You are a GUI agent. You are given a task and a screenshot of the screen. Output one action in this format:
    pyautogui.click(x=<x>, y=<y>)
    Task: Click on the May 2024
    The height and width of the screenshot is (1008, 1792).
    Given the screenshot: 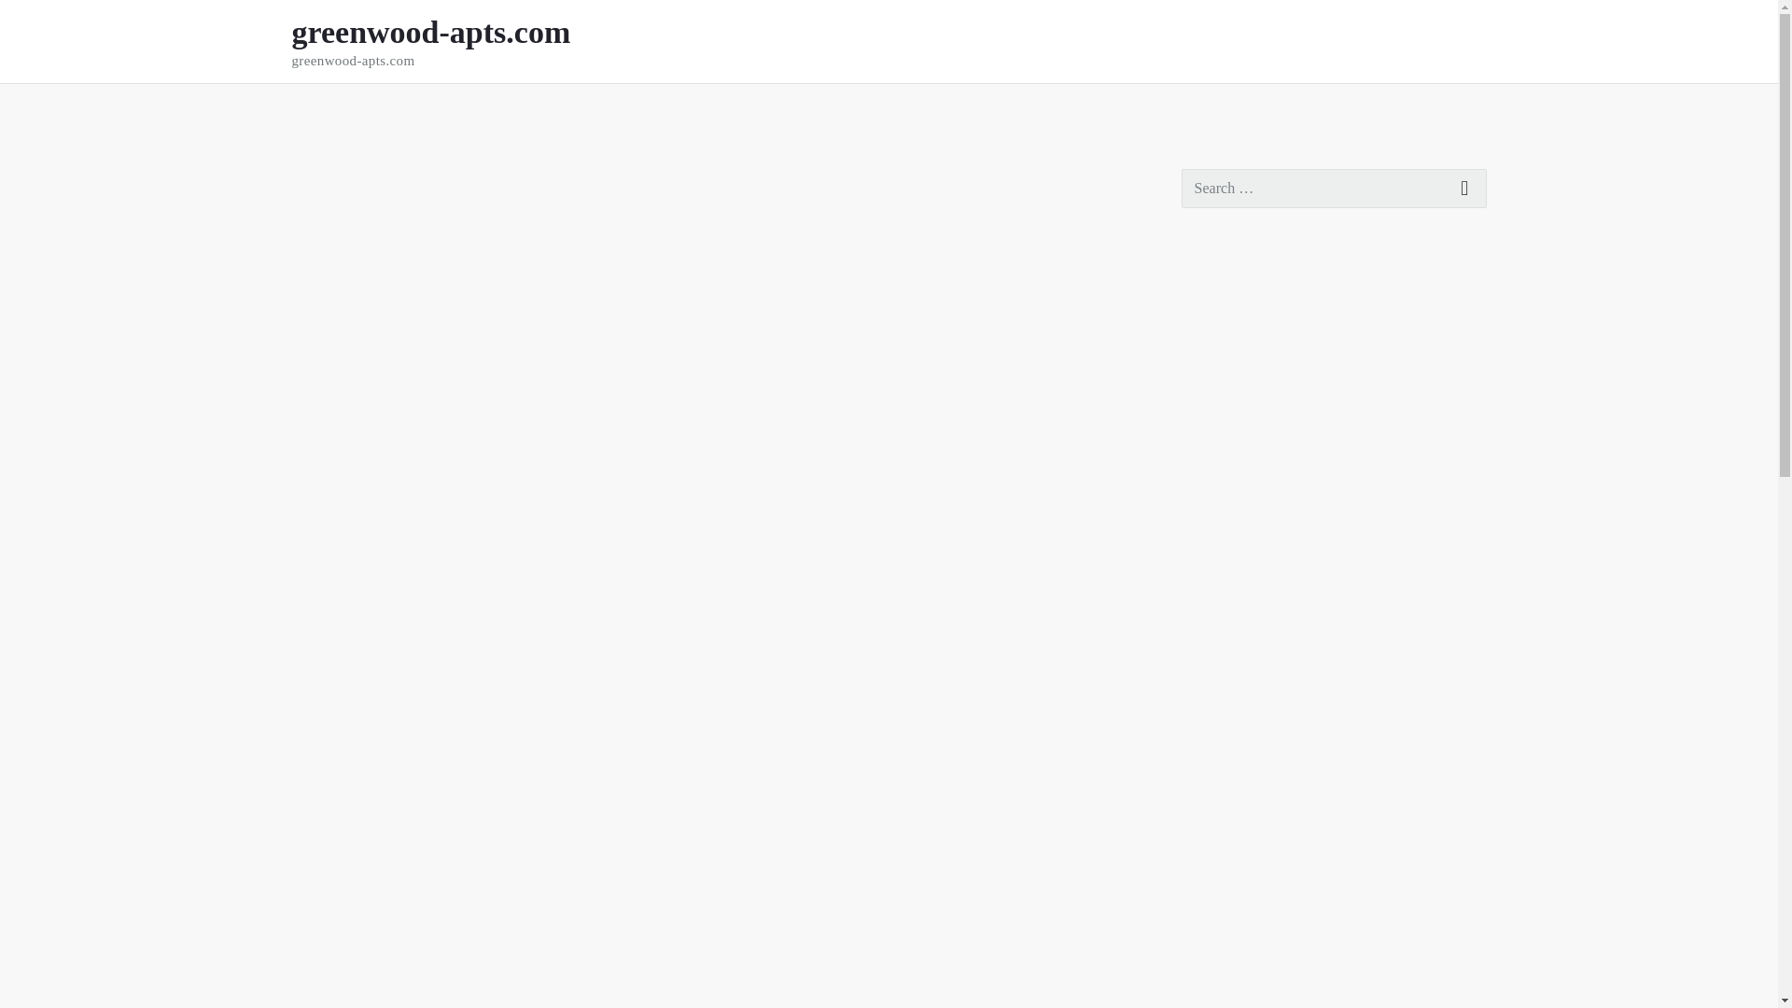 What is the action you would take?
    pyautogui.click(x=1213, y=805)
    